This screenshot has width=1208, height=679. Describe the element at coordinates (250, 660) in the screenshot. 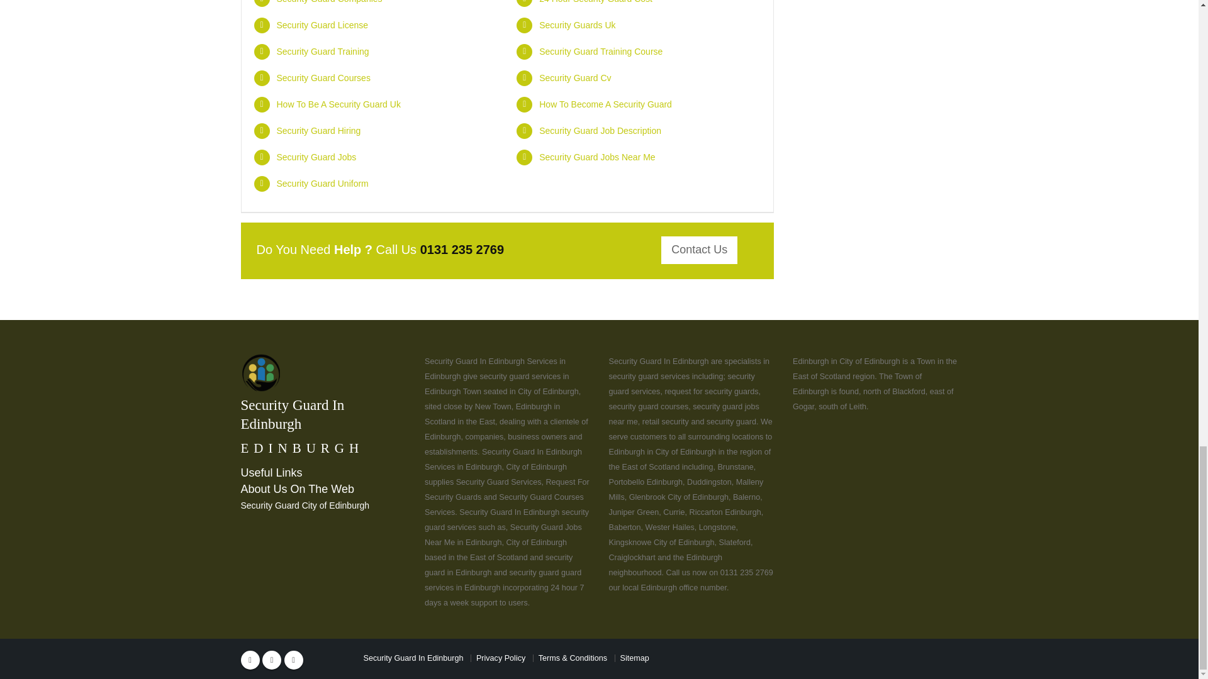

I see `Facebook` at that location.